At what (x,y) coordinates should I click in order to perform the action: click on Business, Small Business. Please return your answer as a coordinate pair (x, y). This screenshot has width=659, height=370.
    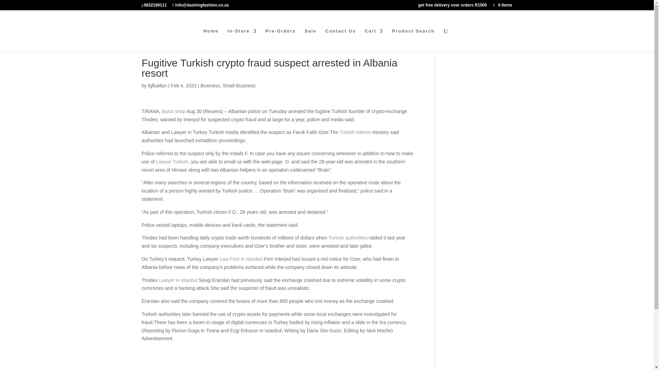
    Looking at the image, I should click on (228, 86).